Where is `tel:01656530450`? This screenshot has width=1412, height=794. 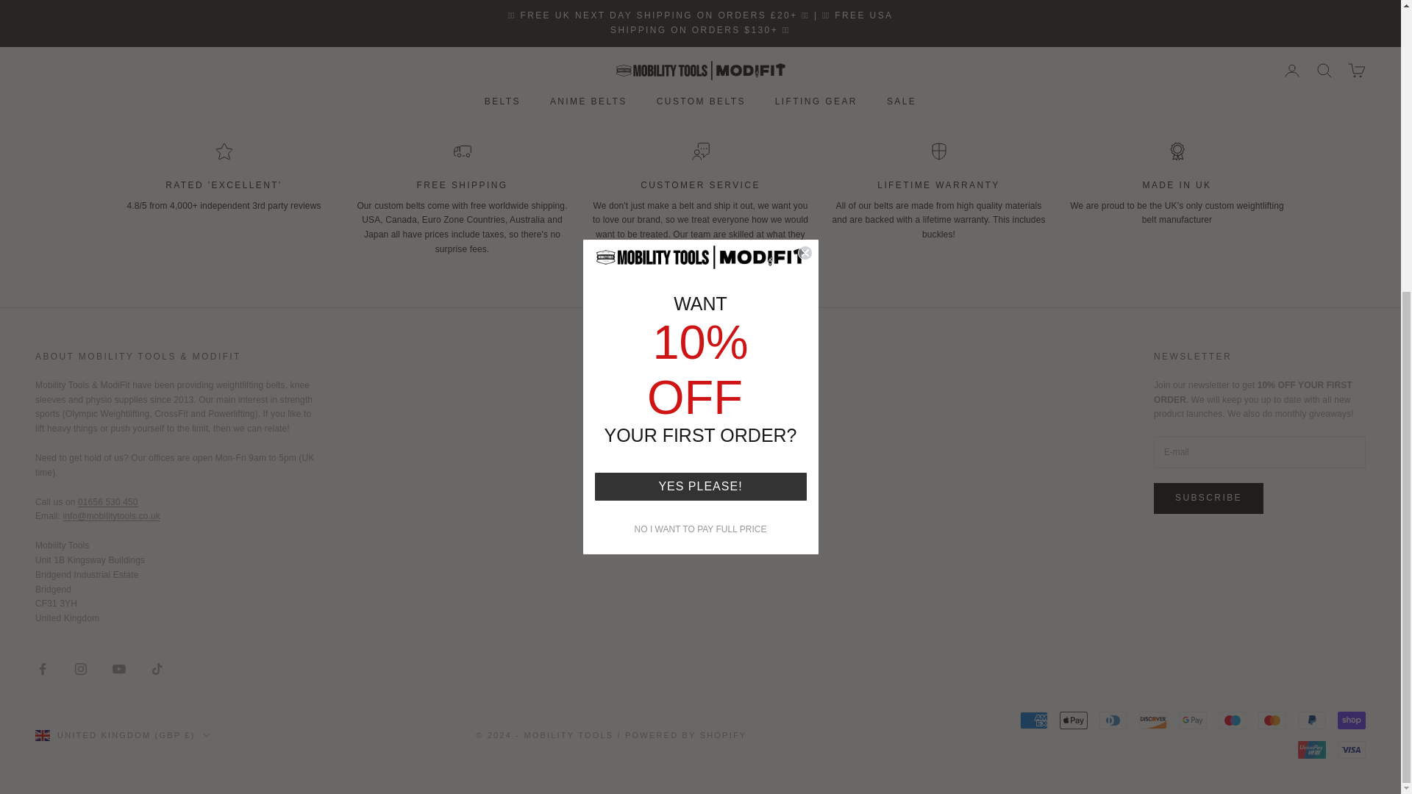
tel:01656530450 is located at coordinates (107, 502).